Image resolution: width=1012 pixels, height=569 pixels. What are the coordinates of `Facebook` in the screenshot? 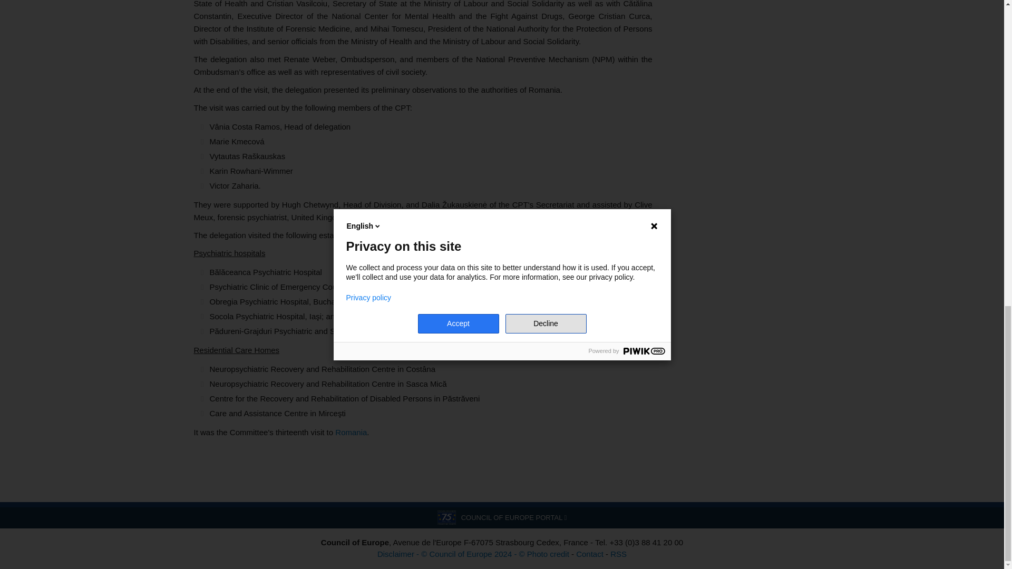 It's located at (202, 459).